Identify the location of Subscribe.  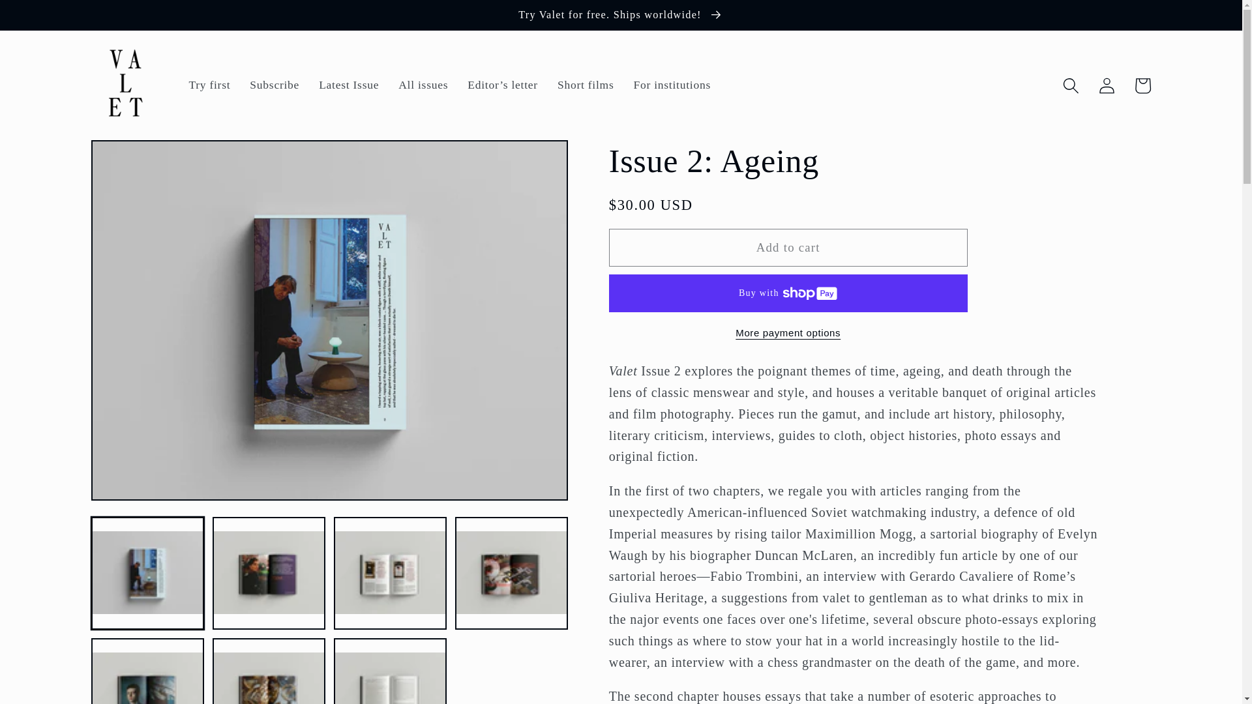
(275, 85).